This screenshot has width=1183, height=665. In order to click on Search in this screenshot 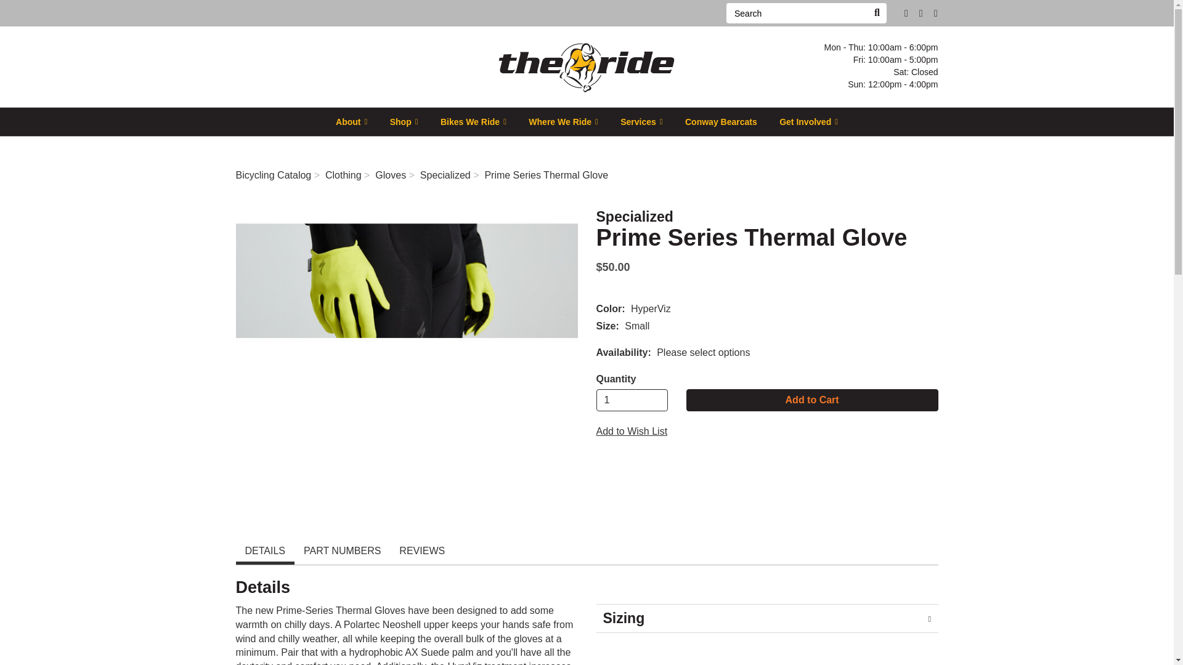, I will do `click(876, 13)`.